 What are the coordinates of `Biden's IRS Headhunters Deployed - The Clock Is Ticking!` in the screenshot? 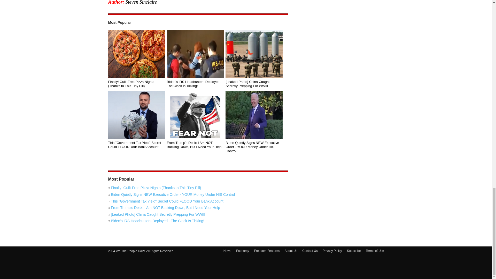 It's located at (195, 84).